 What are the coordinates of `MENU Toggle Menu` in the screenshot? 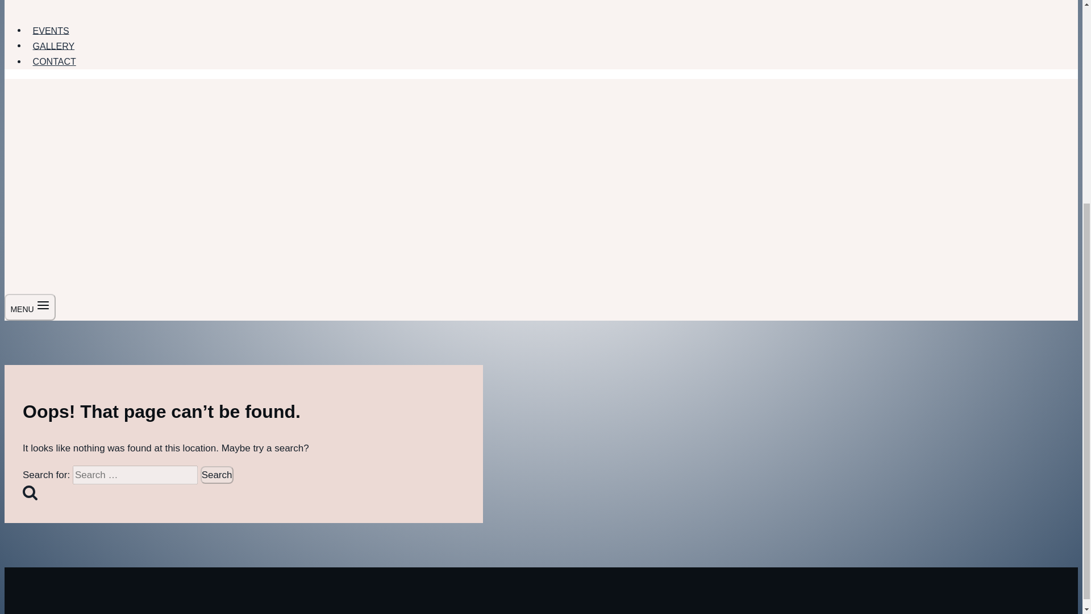 It's located at (30, 307).